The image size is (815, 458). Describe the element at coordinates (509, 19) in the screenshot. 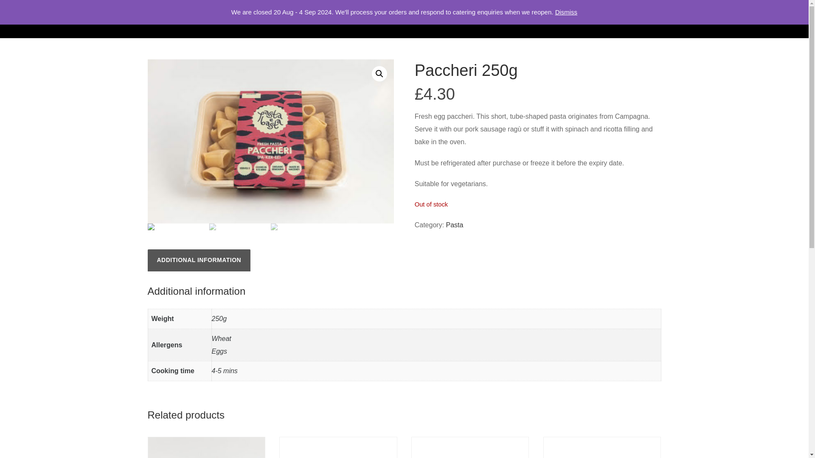

I see `Catering` at that location.